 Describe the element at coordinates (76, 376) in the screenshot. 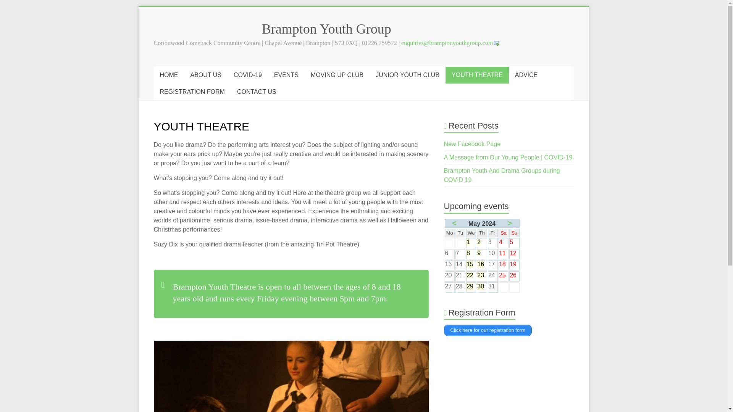

I see `Youth Theatre 9` at that location.